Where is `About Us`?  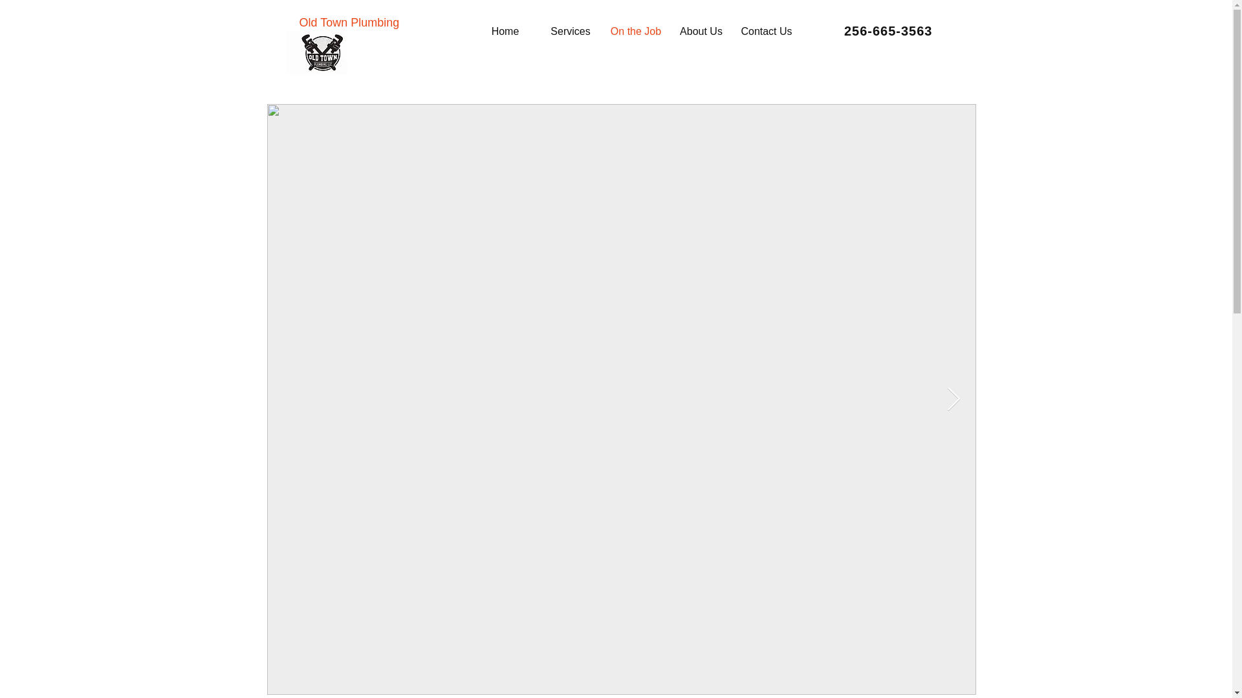 About Us is located at coordinates (701, 31).